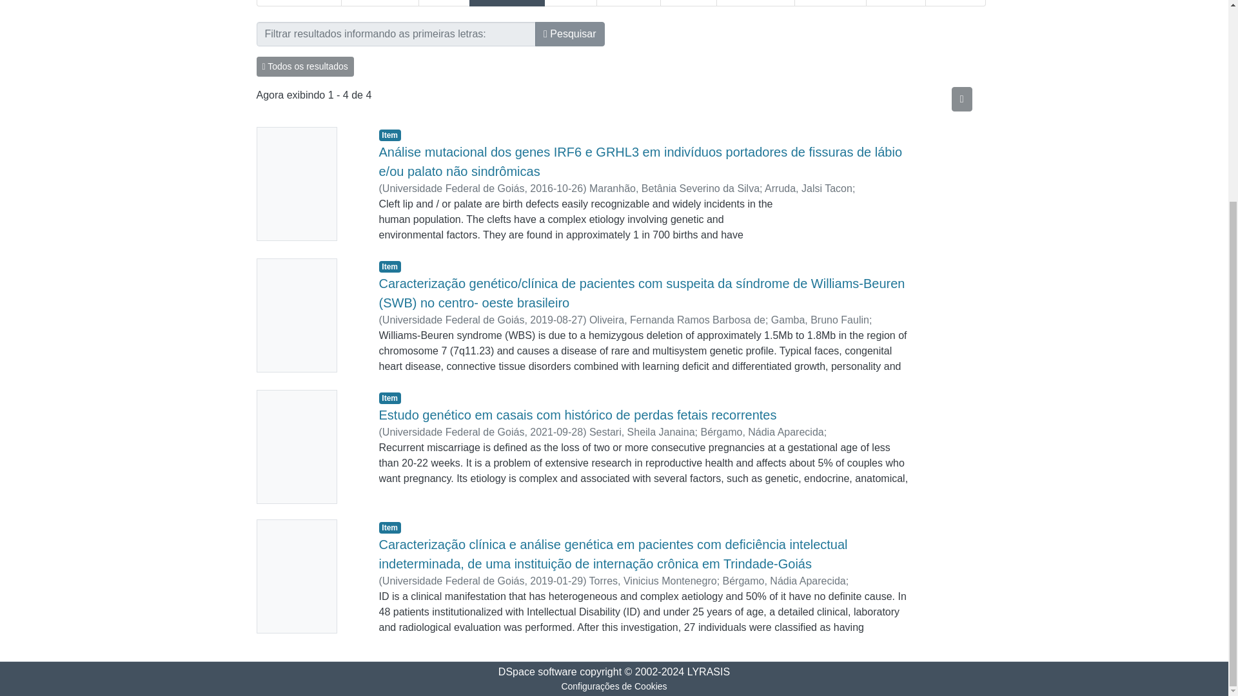  What do you see at coordinates (896, 3) in the screenshot?
I see `Por Tipo de Defesa` at bounding box center [896, 3].